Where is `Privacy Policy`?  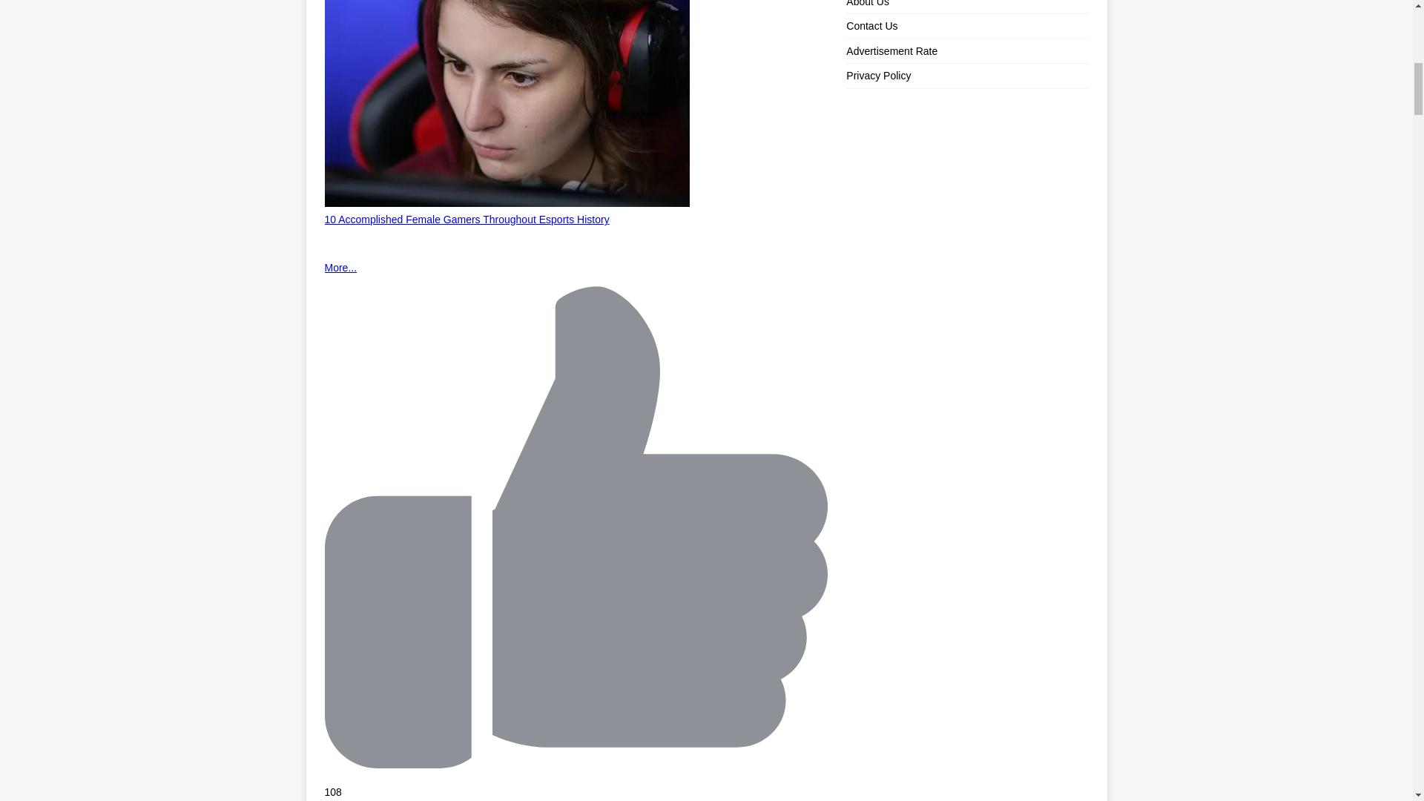 Privacy Policy is located at coordinates (966, 76).